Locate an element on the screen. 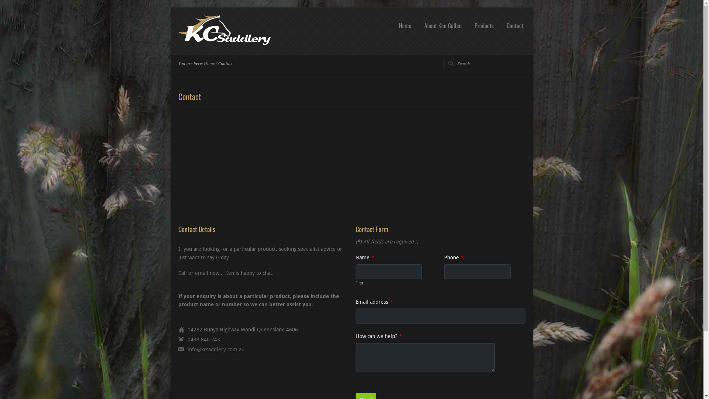 The image size is (709, 399). Home is located at coordinates (405, 25).